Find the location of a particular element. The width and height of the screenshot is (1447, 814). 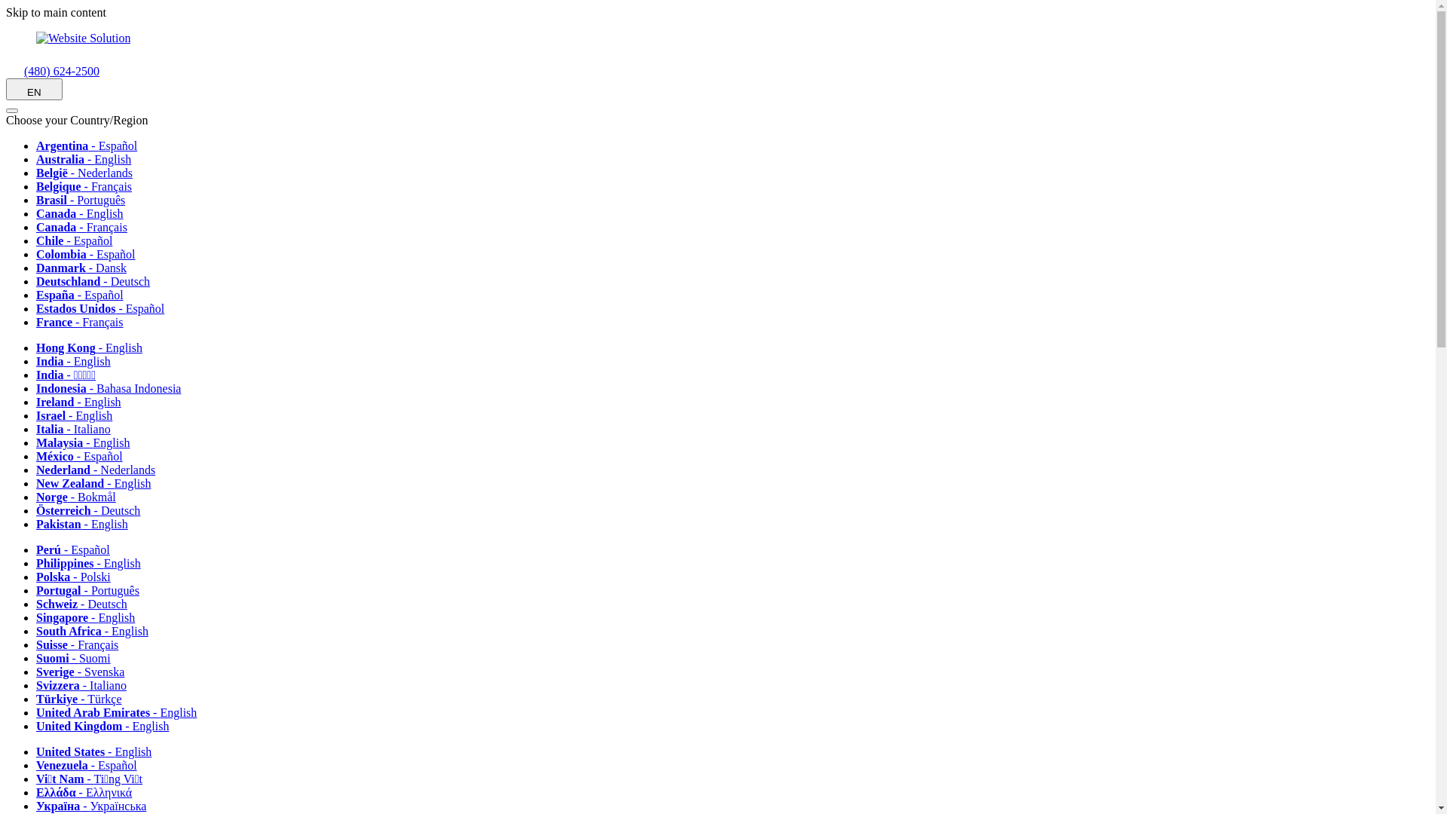

Philippines - English is located at coordinates (93, 564).